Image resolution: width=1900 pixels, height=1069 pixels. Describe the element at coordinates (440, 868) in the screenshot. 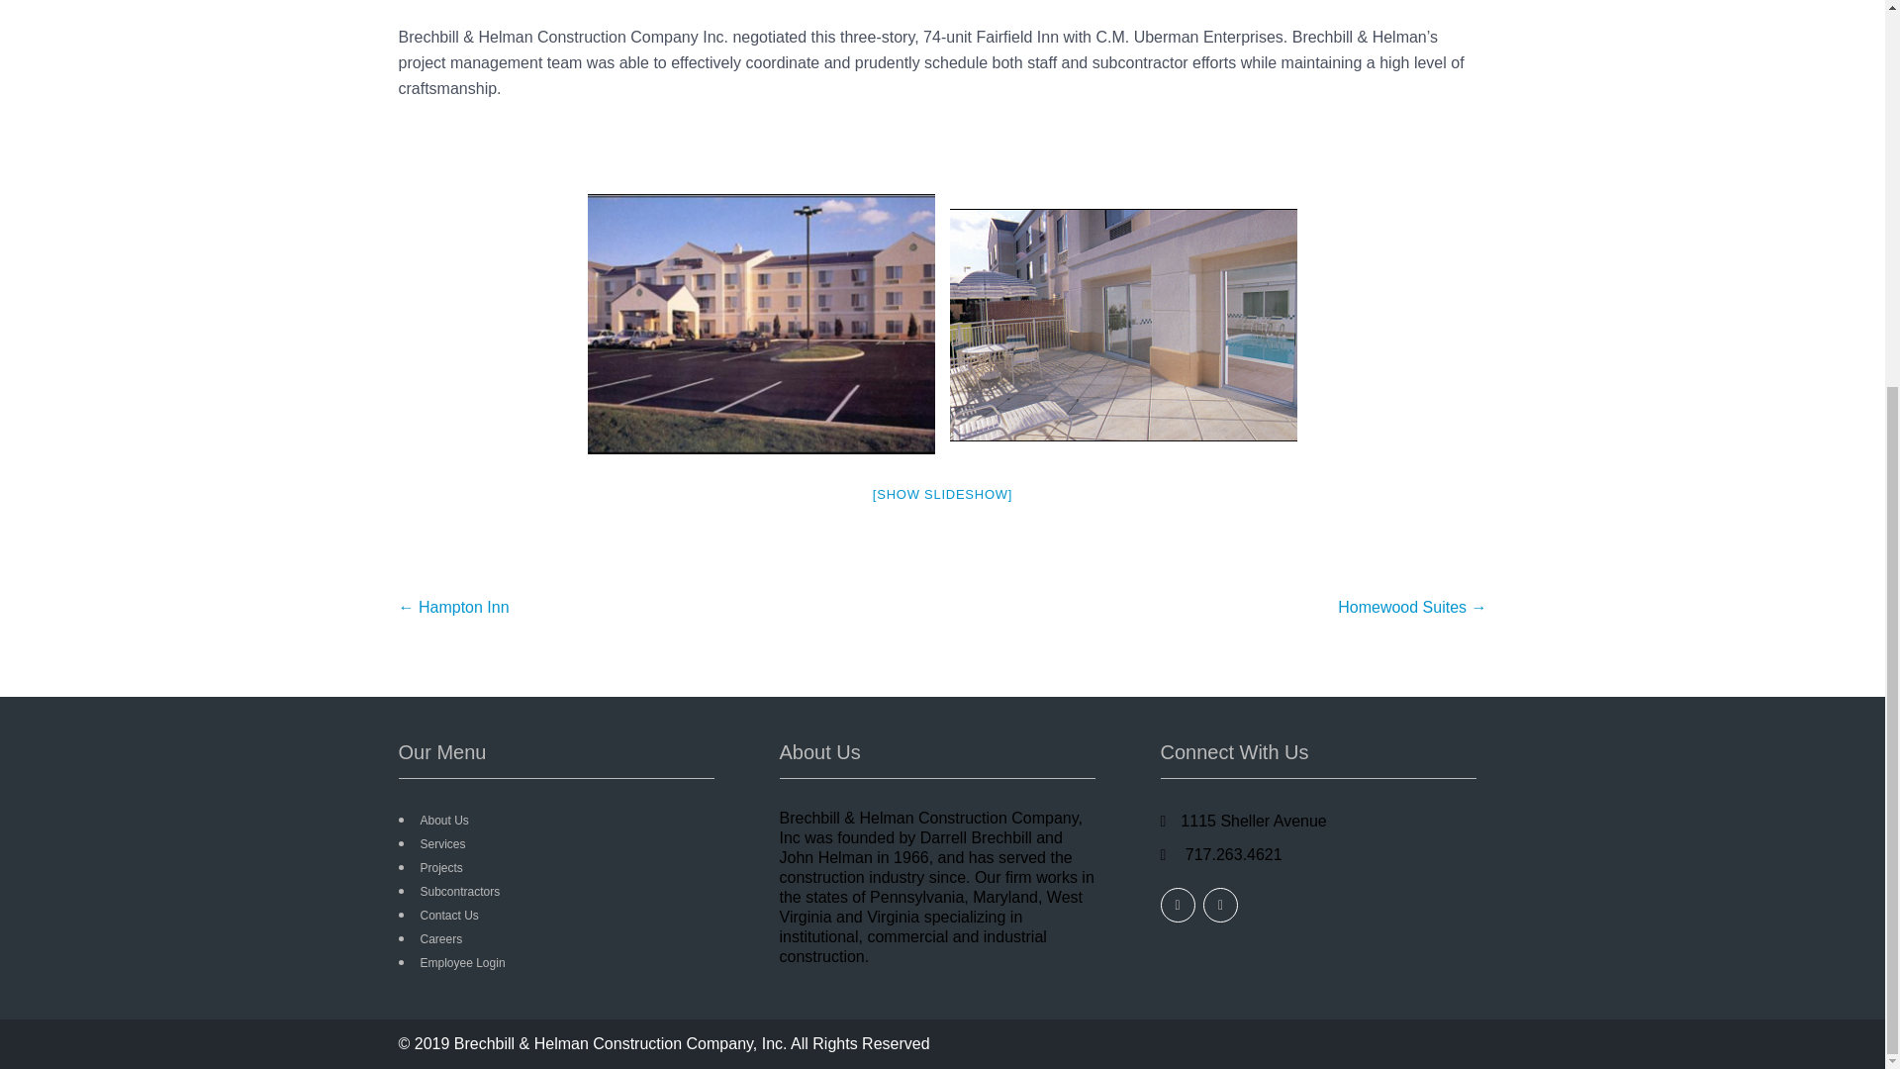

I see `Projects` at that location.